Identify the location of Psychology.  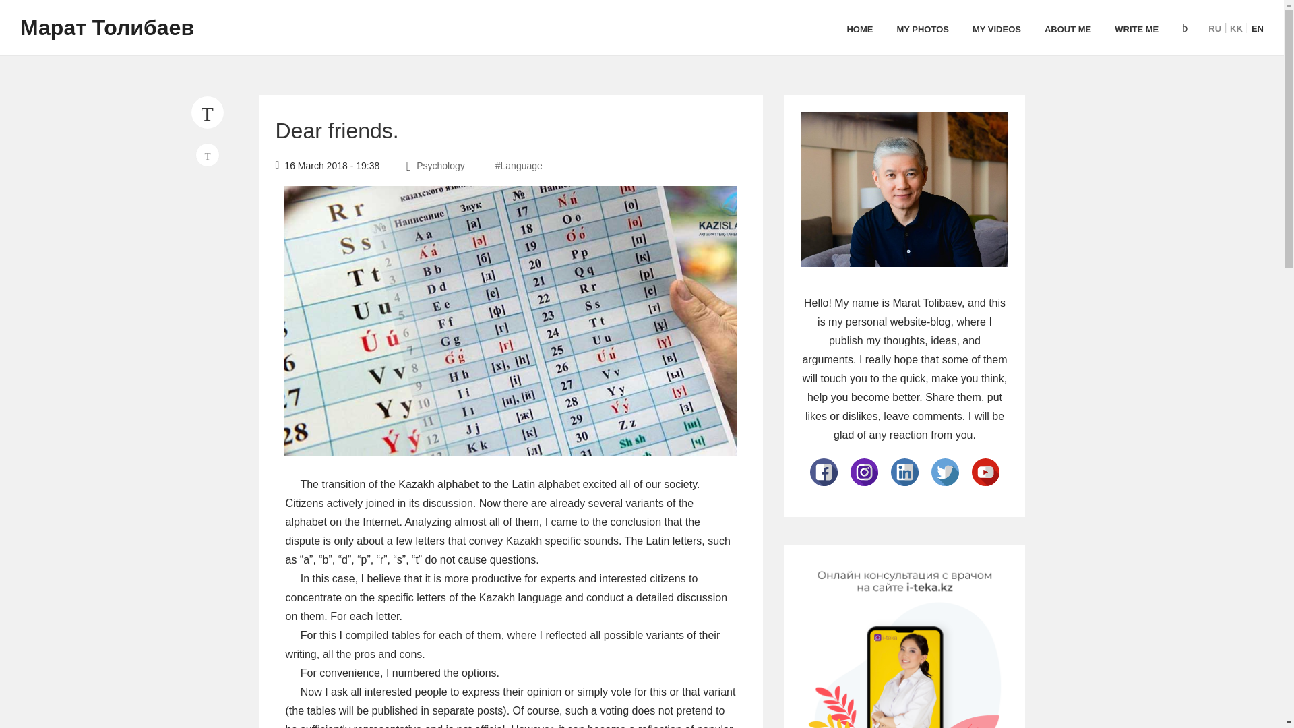
(442, 165).